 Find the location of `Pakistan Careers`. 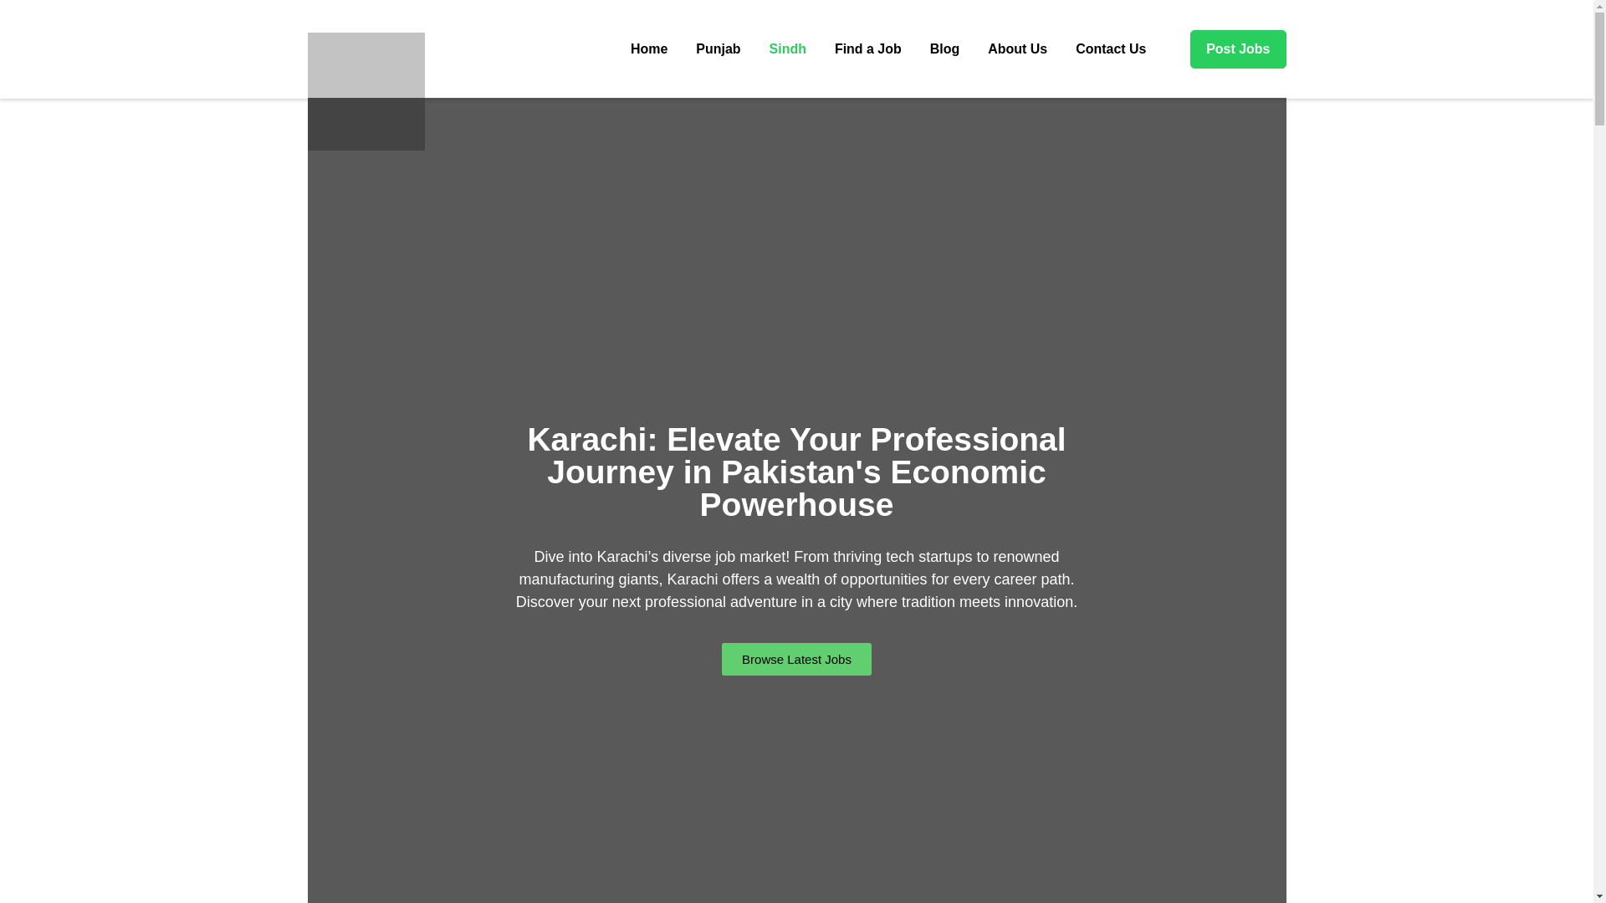

Pakistan Careers is located at coordinates (536, 64).